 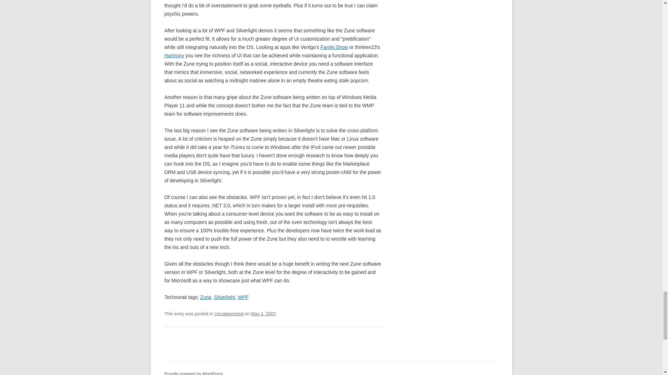 What do you see at coordinates (263, 314) in the screenshot?
I see `2:49 am` at bounding box center [263, 314].